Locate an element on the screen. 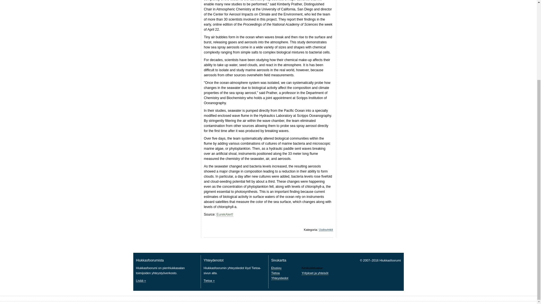 The width and height of the screenshot is (541, 304). Tietoa is located at coordinates (275, 273).